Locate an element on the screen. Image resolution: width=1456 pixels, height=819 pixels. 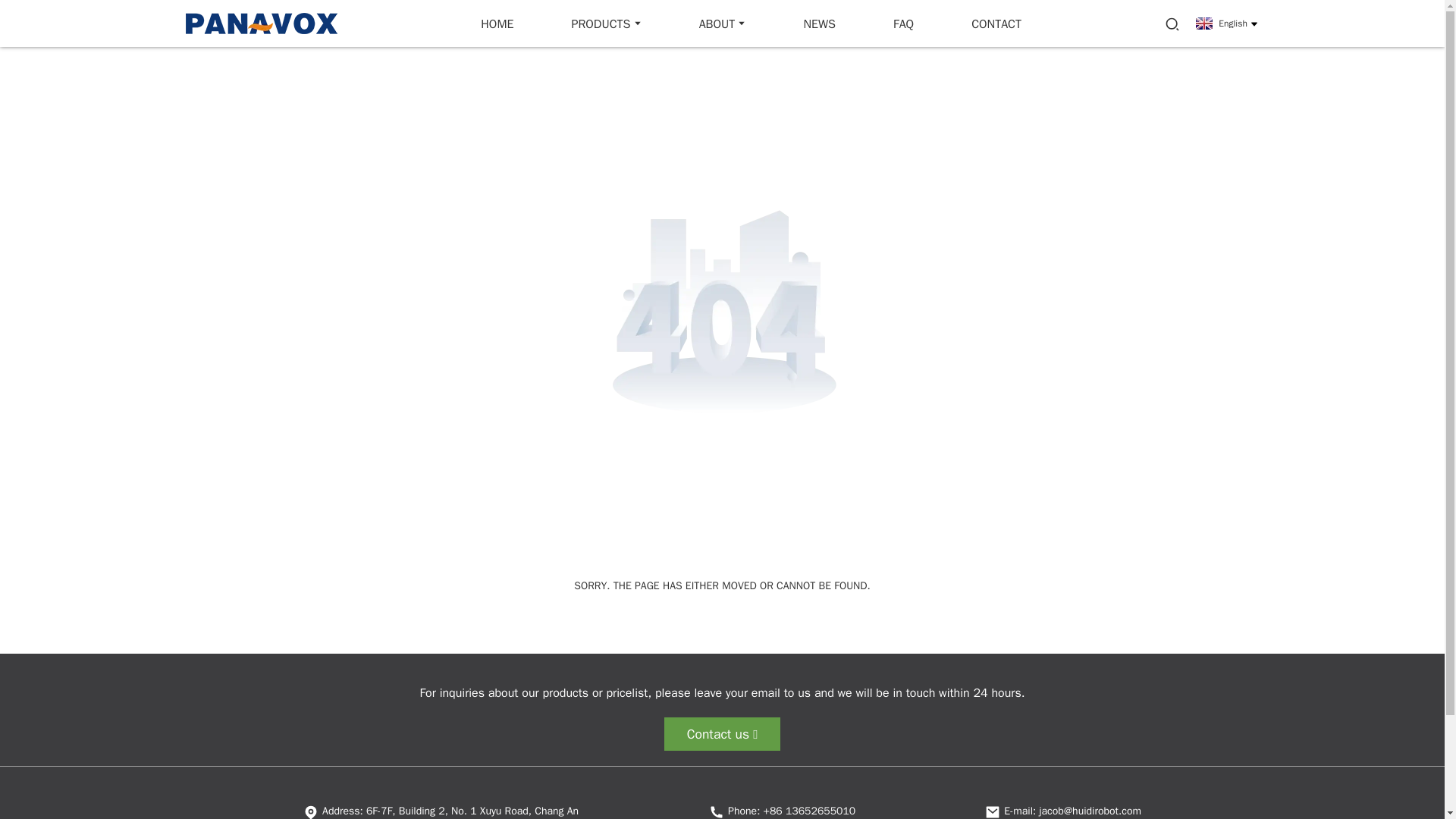
CONTACT is located at coordinates (996, 23).